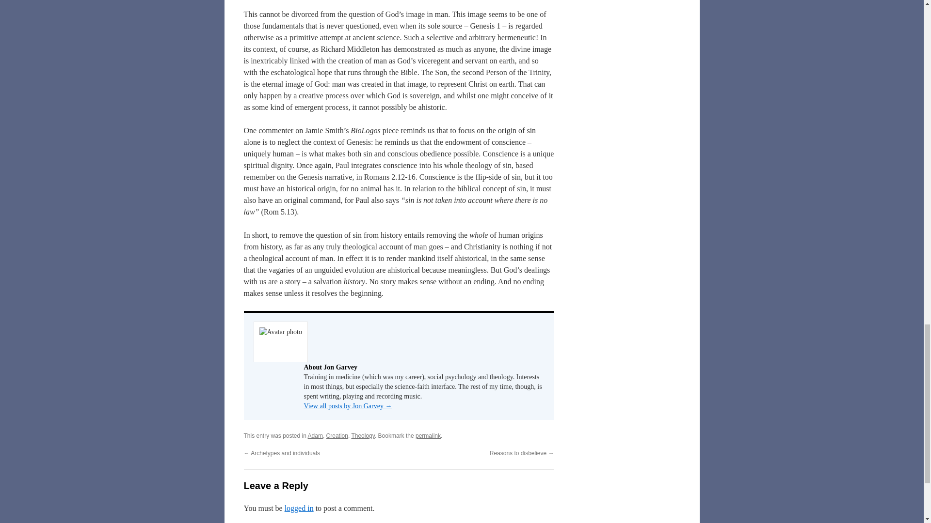 This screenshot has width=931, height=523. I want to click on logged in, so click(299, 508).